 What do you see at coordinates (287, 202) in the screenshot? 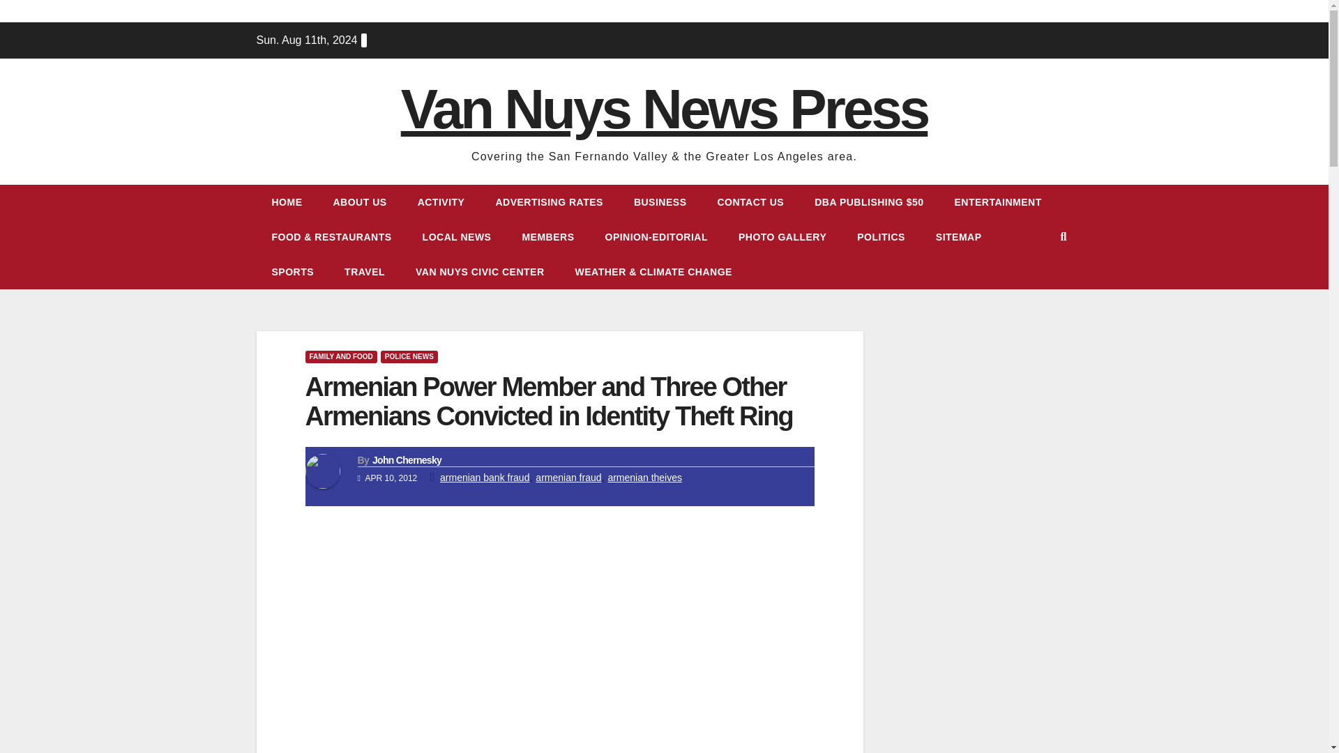
I see `HOME` at bounding box center [287, 202].